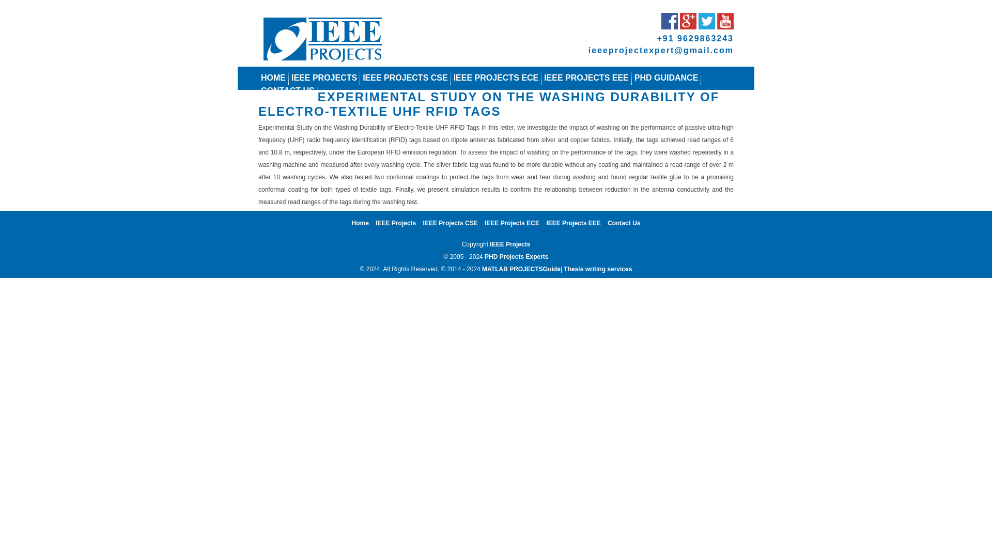  I want to click on IEEE PROJECTS, so click(324, 78).